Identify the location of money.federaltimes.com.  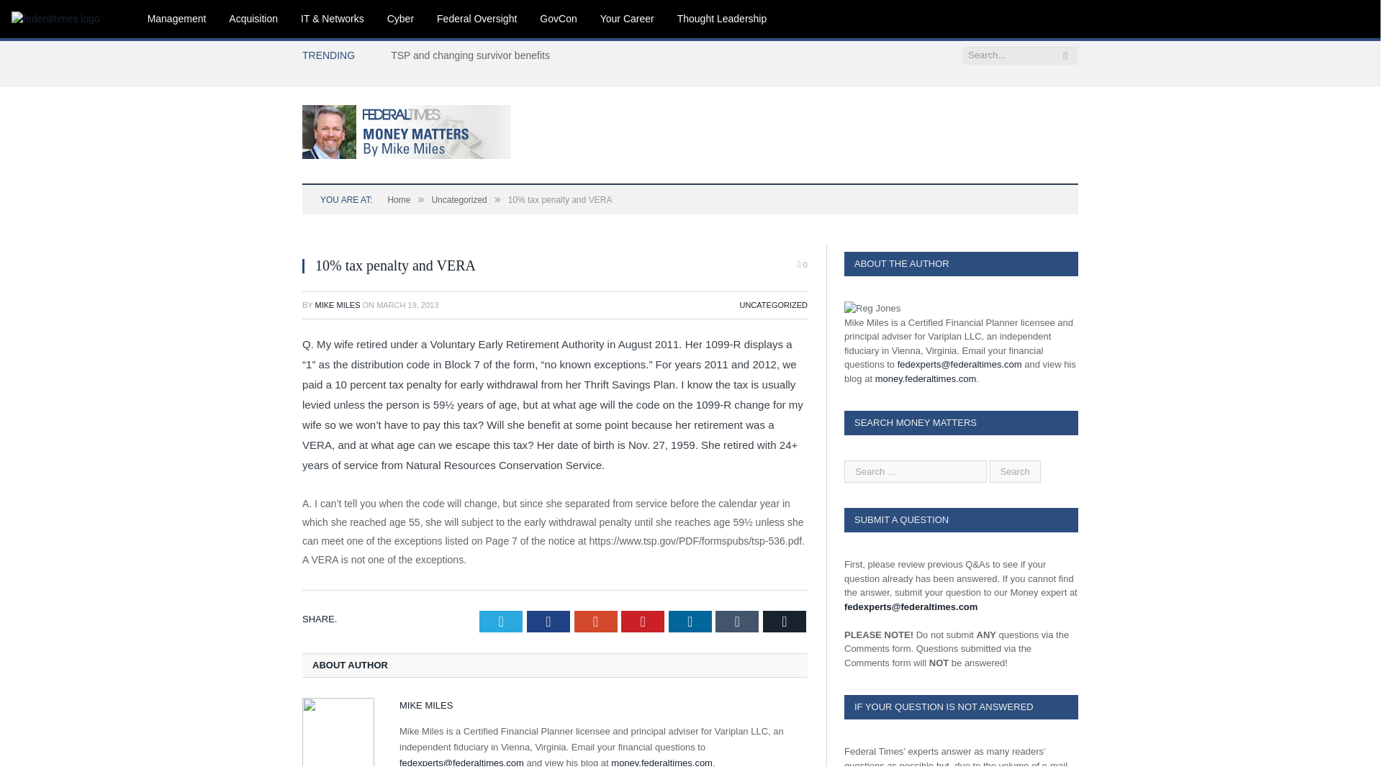
(661, 763).